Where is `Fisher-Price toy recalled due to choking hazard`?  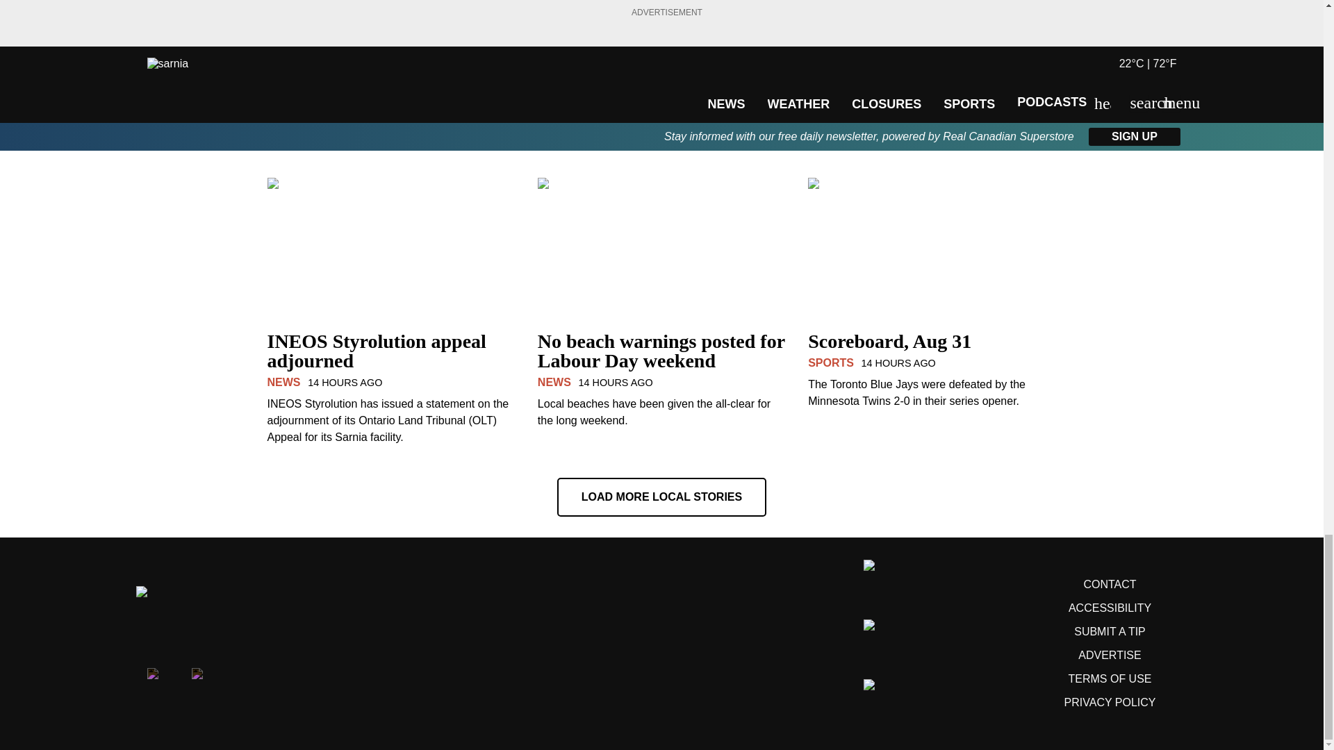 Fisher-Price toy recalled due to choking hazard is located at coordinates (661, 39).